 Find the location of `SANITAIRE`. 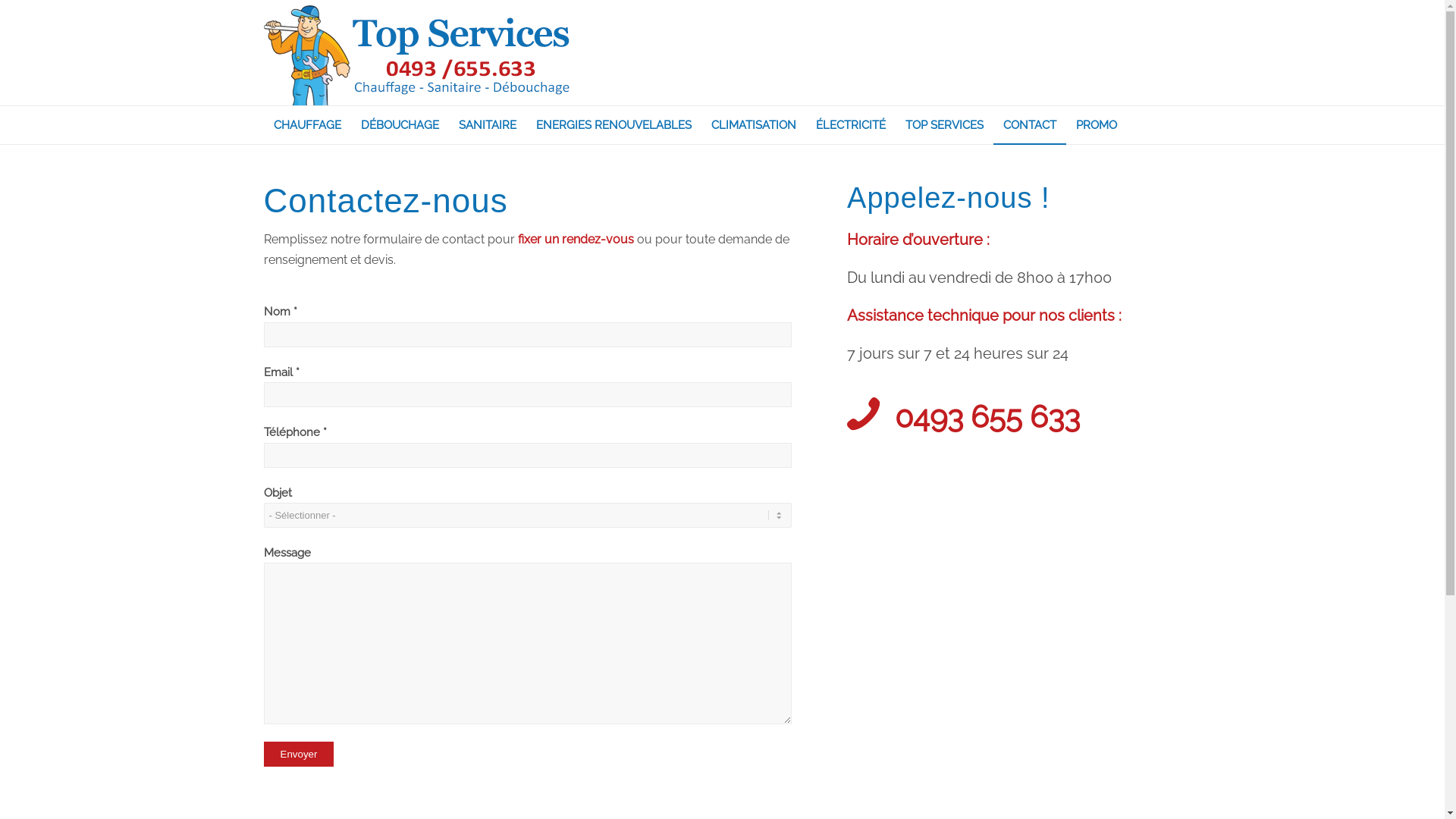

SANITAIRE is located at coordinates (488, 125).